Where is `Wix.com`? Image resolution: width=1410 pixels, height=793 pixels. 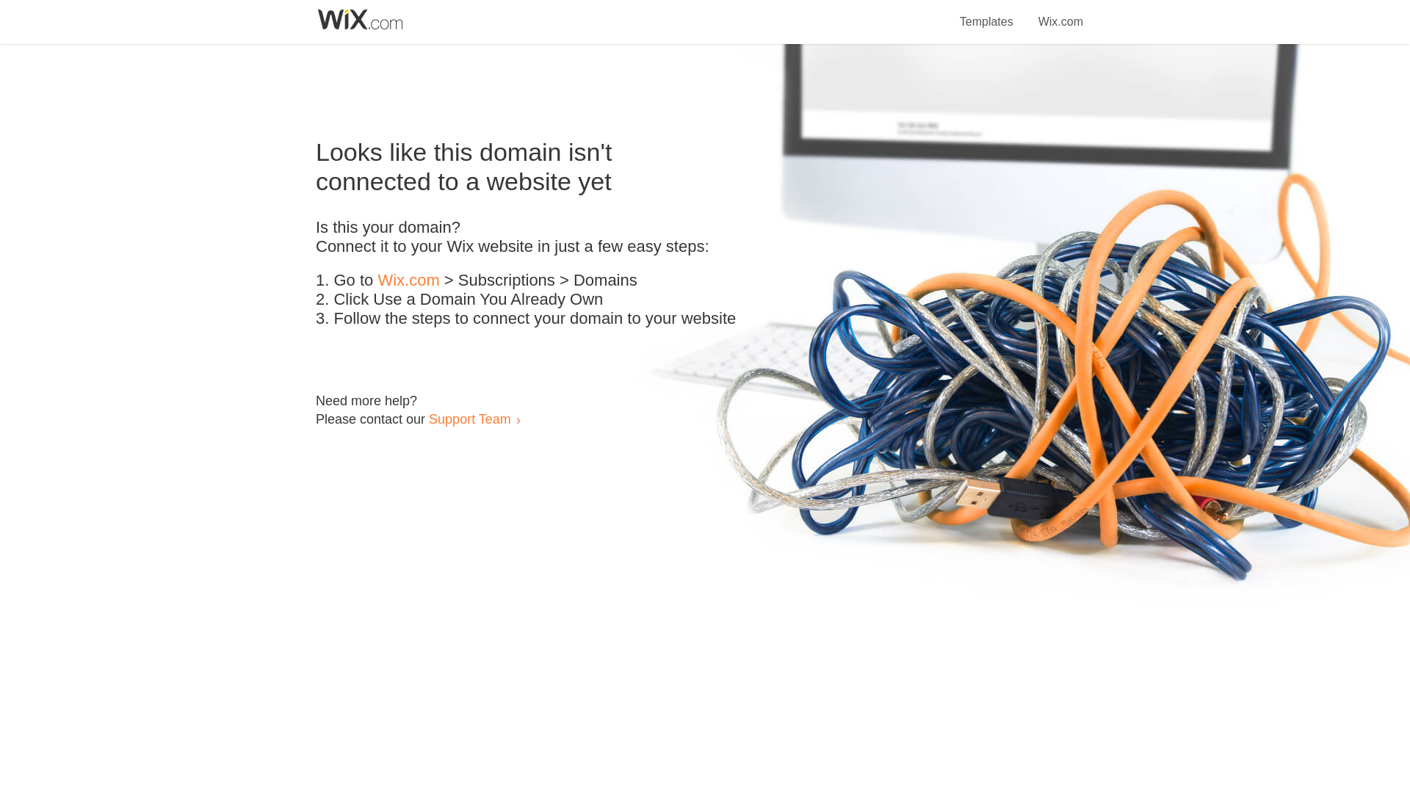 Wix.com is located at coordinates (408, 280).